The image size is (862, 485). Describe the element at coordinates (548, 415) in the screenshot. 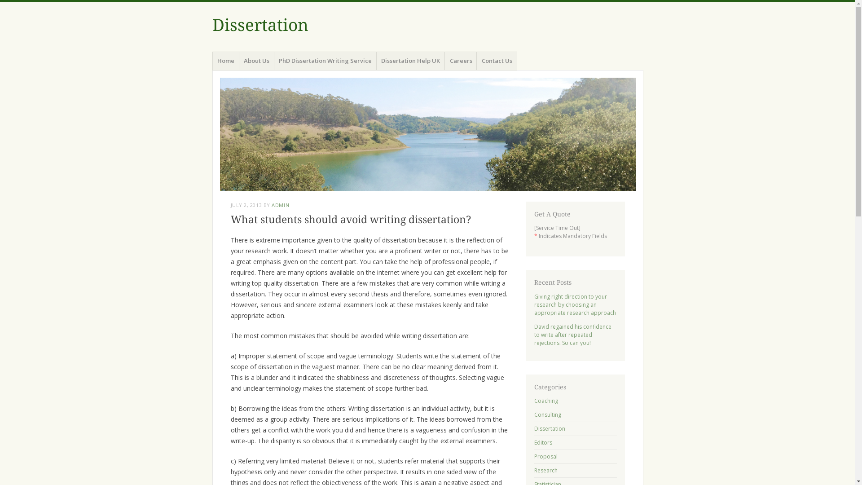

I see `Consulting` at that location.